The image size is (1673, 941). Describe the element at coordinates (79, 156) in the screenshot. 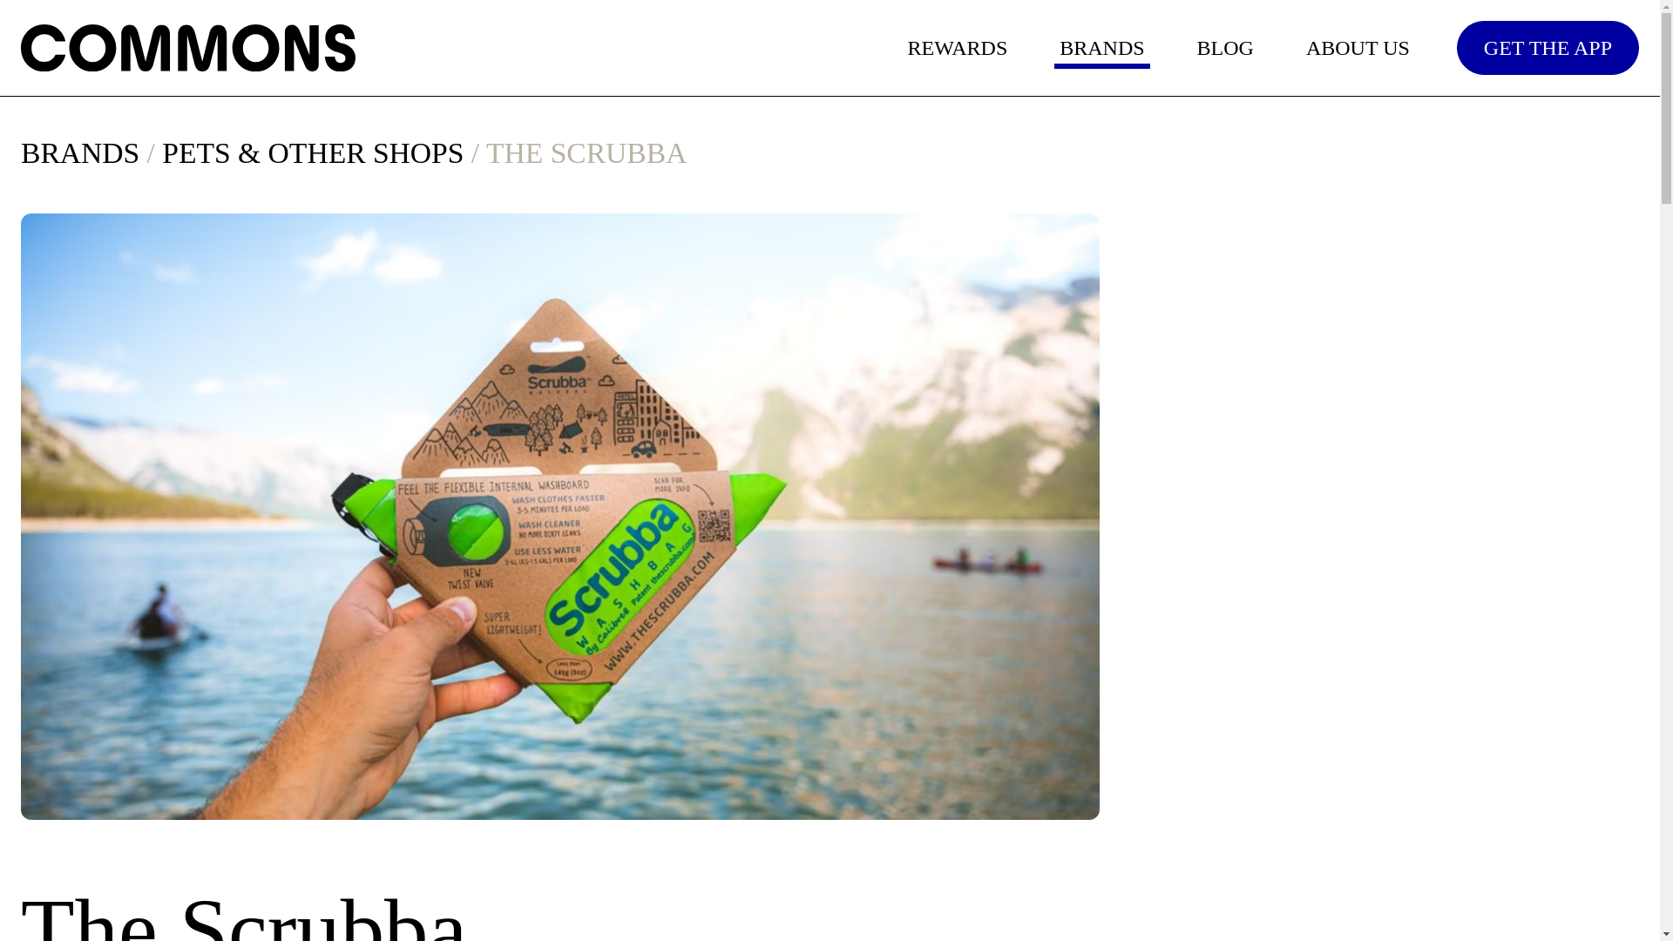

I see `BRANDS` at that location.